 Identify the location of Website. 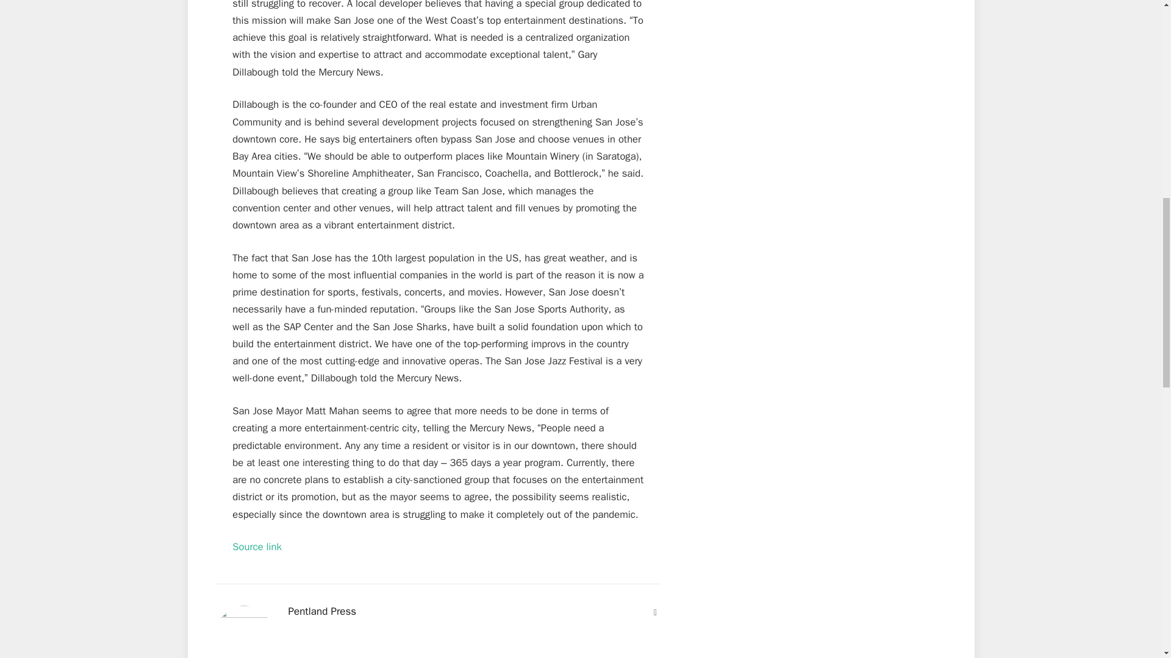
(655, 613).